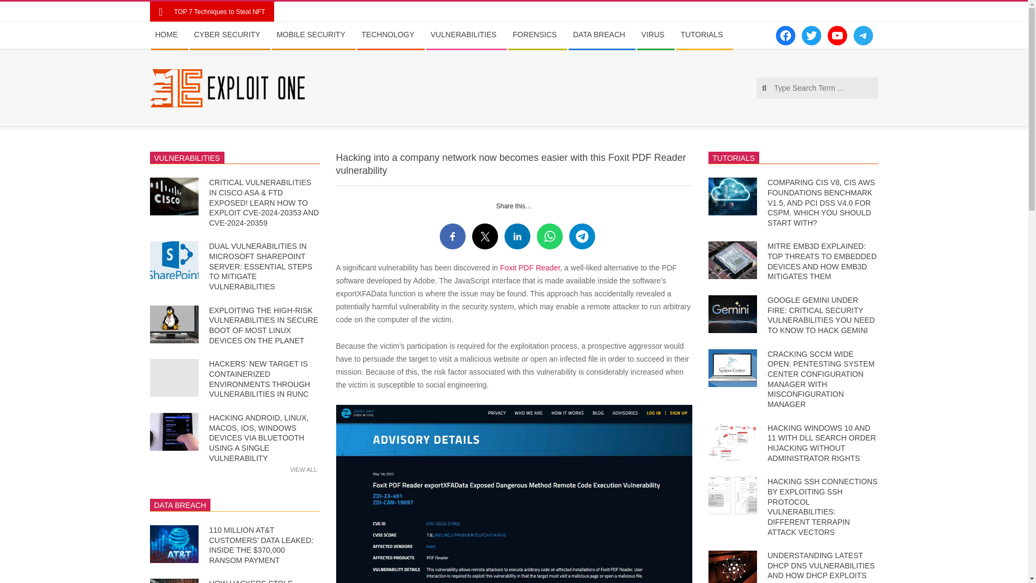 The height and width of the screenshot is (583, 1036). Describe the element at coordinates (812, 36) in the screenshot. I see `Twitter` at that location.